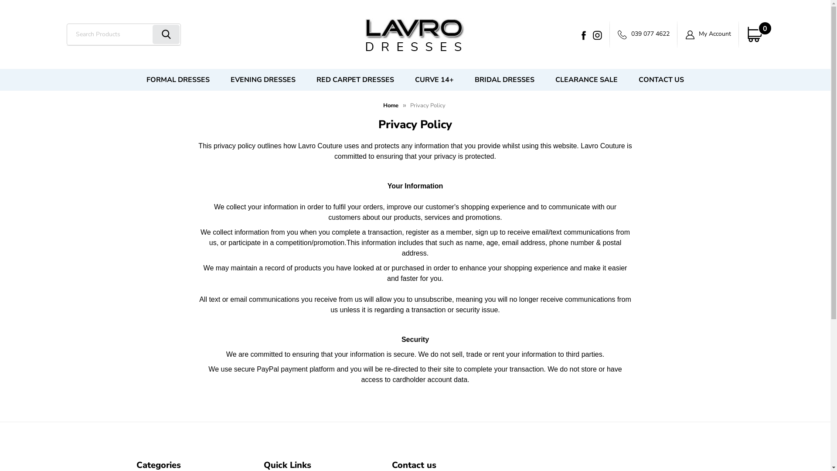  Describe the element at coordinates (434, 80) in the screenshot. I see `CURVE 14+` at that location.